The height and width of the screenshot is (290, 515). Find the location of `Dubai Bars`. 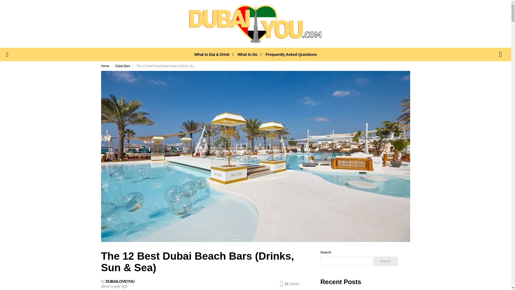

Dubai Bars is located at coordinates (123, 66).